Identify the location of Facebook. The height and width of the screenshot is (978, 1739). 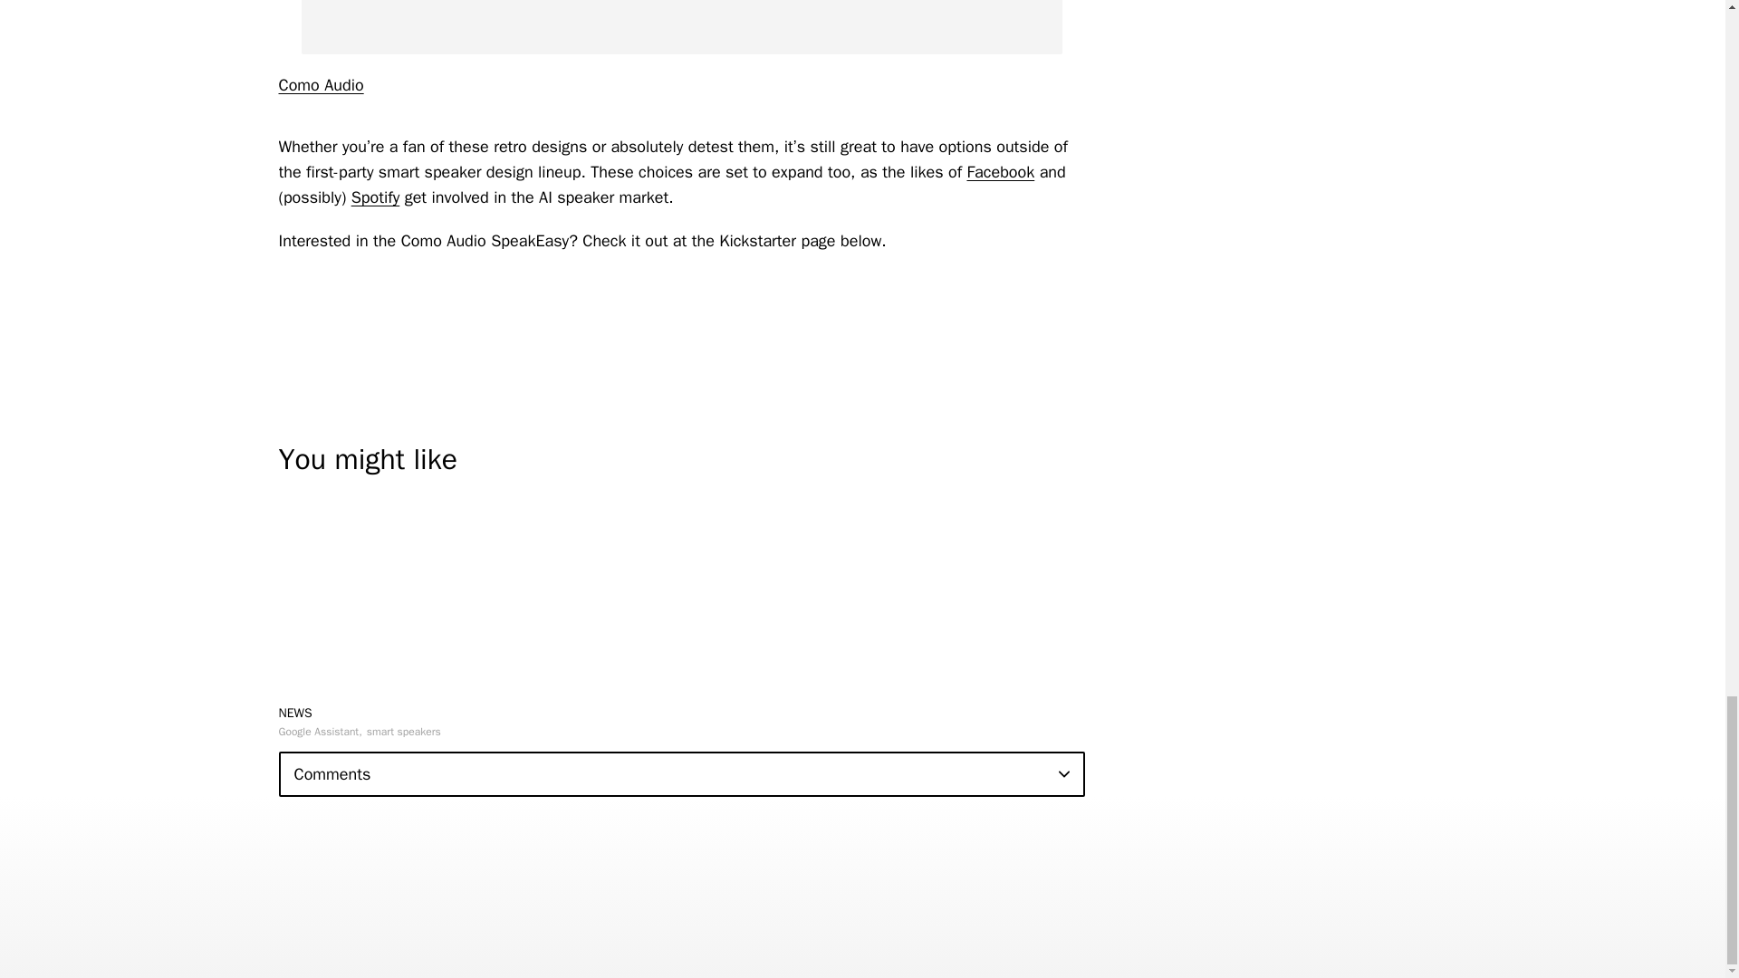
(1000, 172).